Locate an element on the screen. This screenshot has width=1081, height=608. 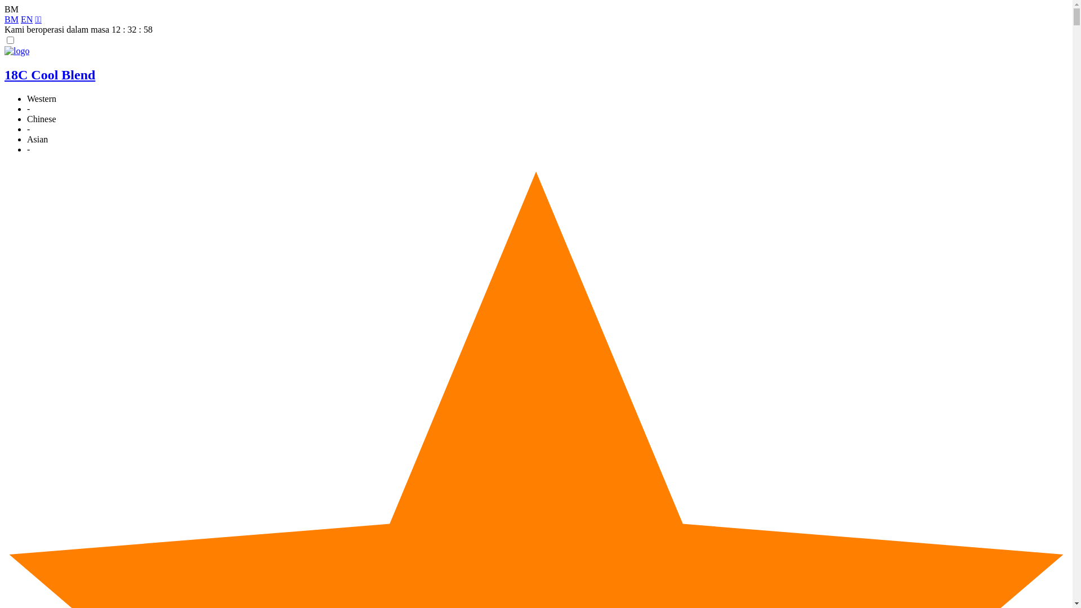
18C Cool Blend is located at coordinates (50, 75).